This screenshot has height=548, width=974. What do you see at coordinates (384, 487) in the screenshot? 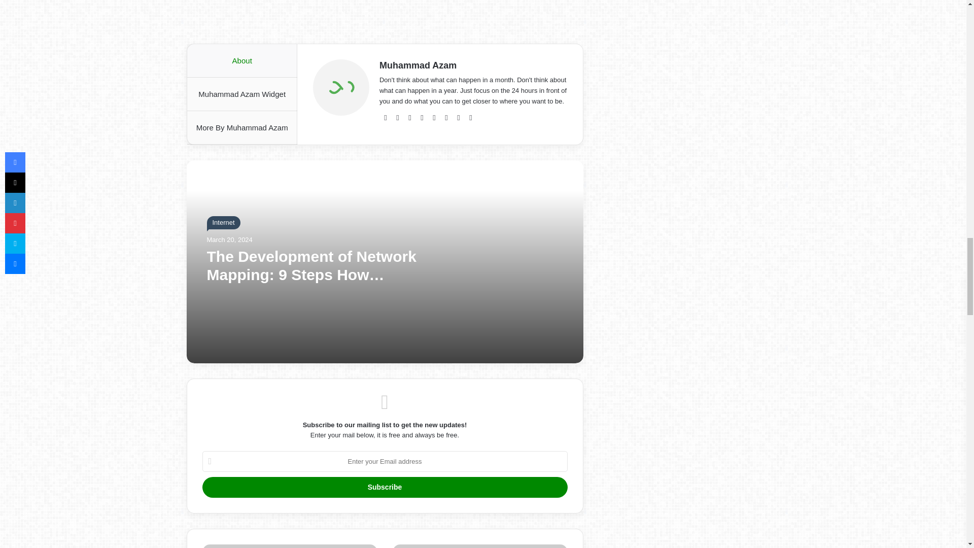
I see `Subscribe` at bounding box center [384, 487].